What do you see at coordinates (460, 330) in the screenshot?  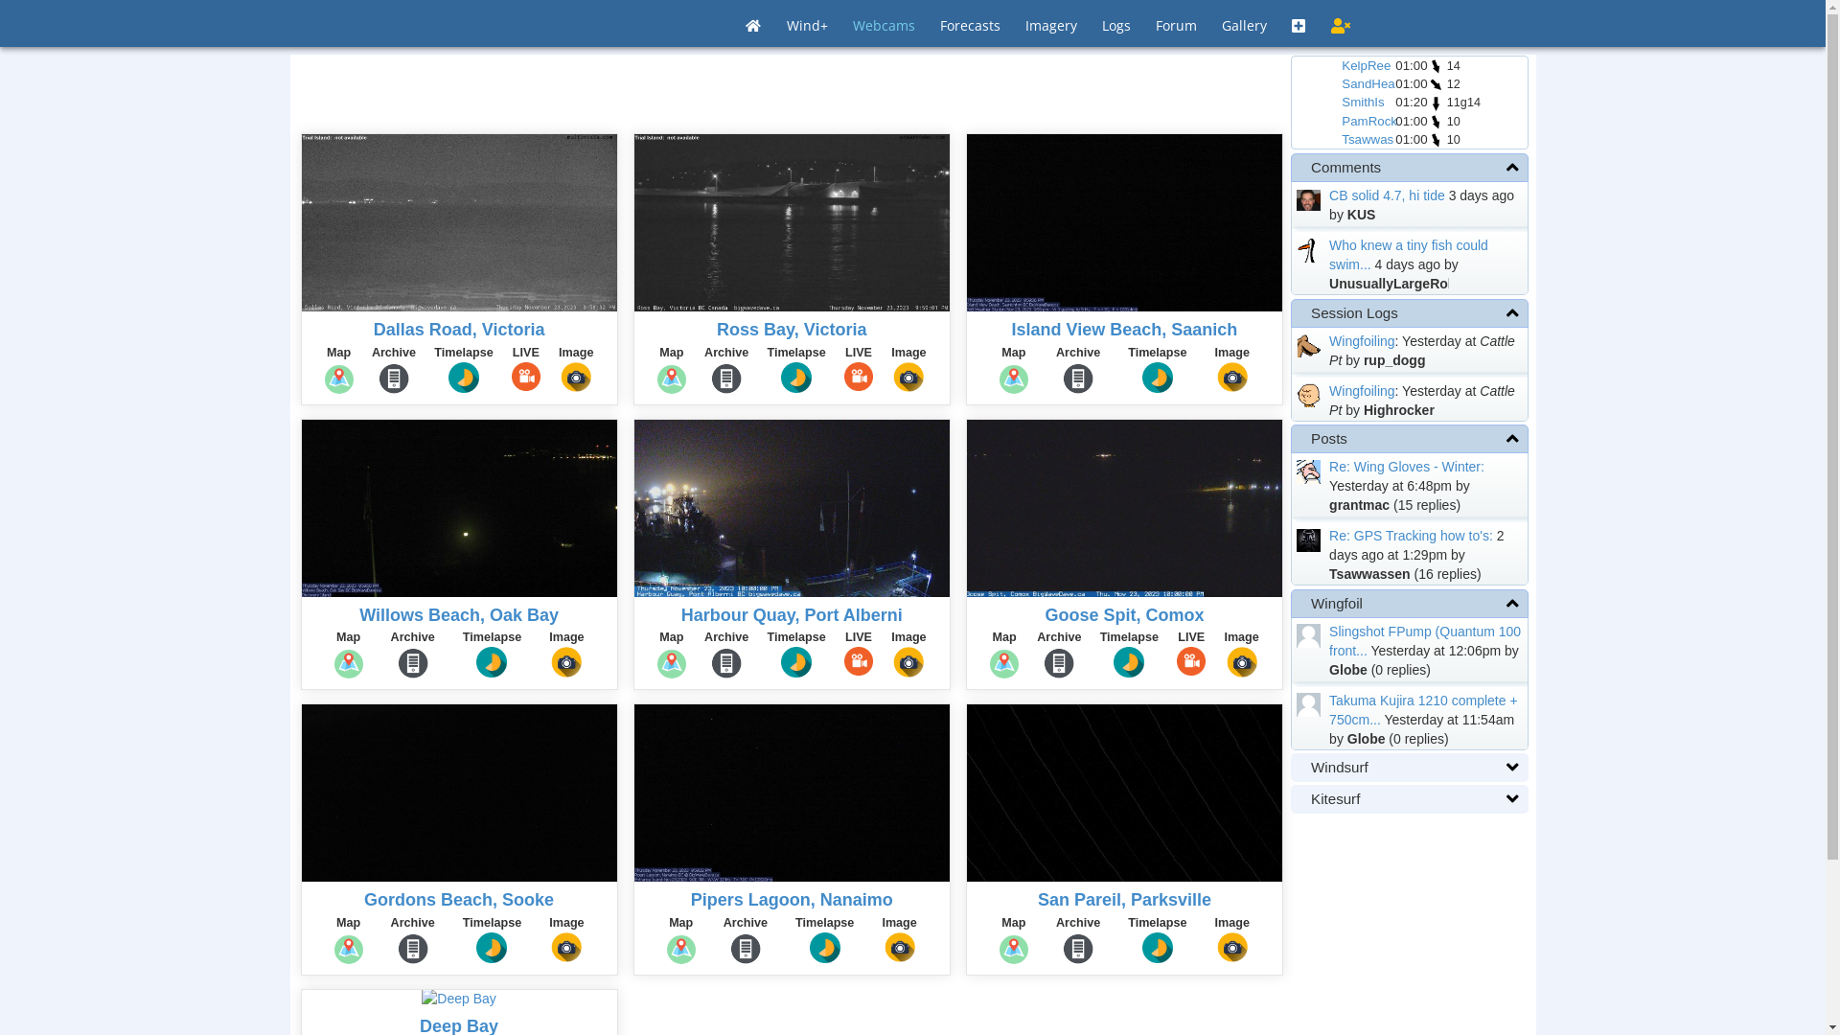 I see `Dallas Road, Victoria` at bounding box center [460, 330].